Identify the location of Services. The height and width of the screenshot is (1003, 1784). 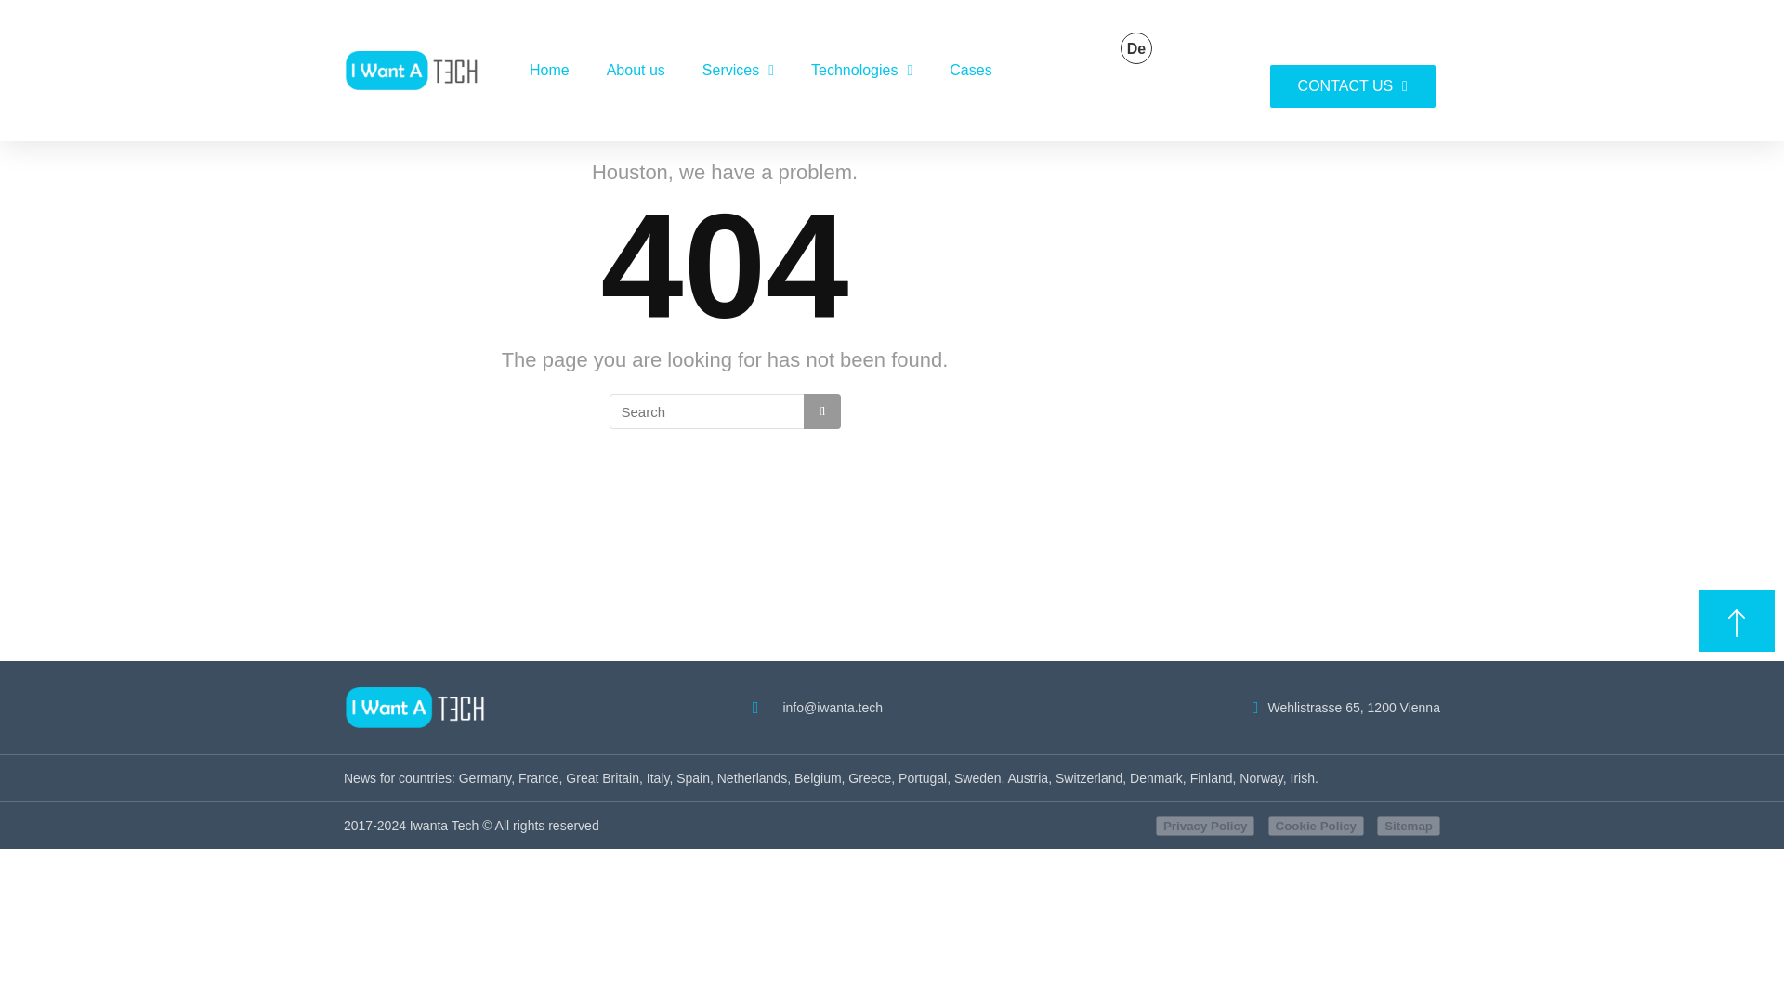
(738, 71).